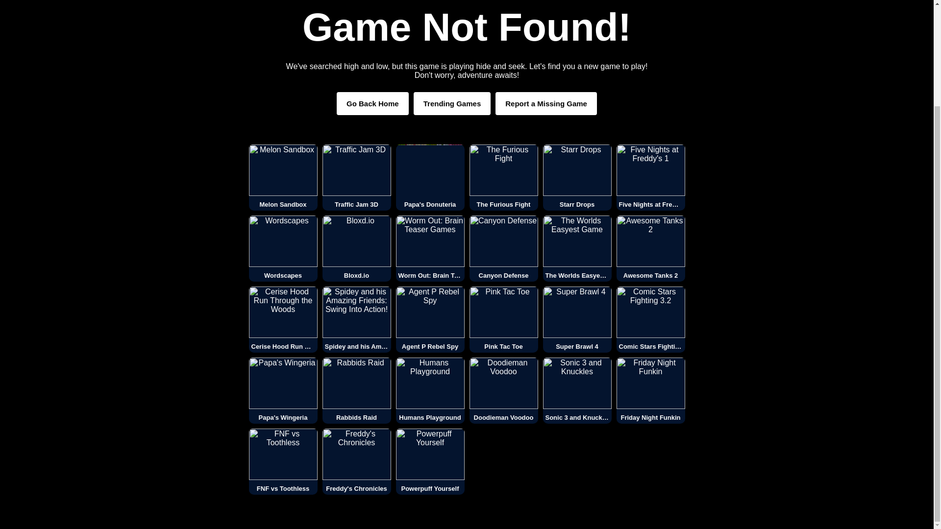 This screenshot has height=529, width=941. What do you see at coordinates (357, 248) in the screenshot?
I see `Bloxd.io` at bounding box center [357, 248].